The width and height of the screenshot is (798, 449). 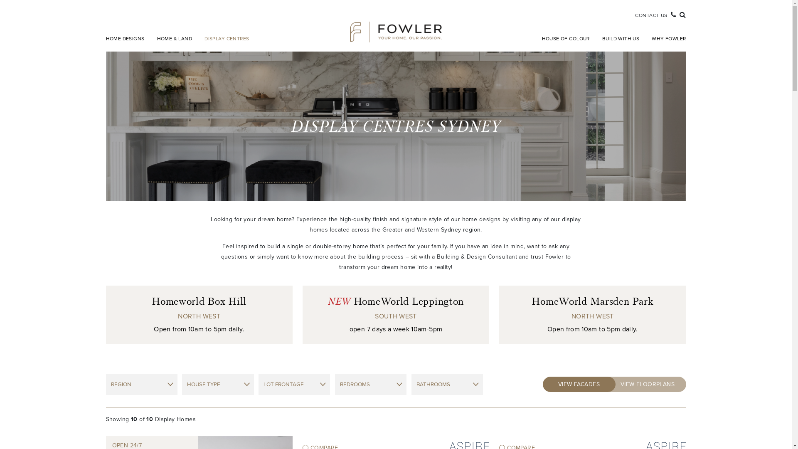 I want to click on WHY FOWLER, so click(x=666, y=39).